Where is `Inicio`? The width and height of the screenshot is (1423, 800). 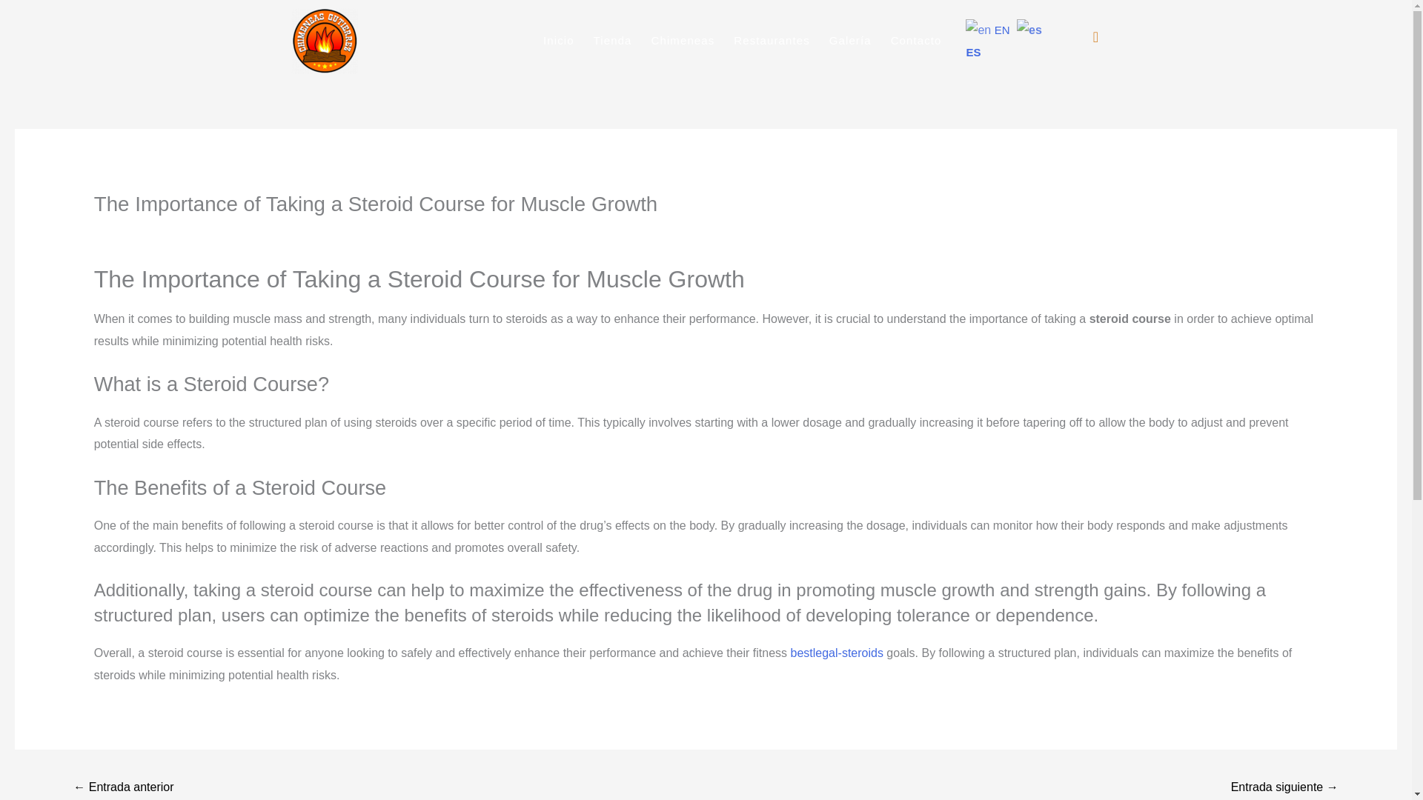
Inicio is located at coordinates (559, 40).